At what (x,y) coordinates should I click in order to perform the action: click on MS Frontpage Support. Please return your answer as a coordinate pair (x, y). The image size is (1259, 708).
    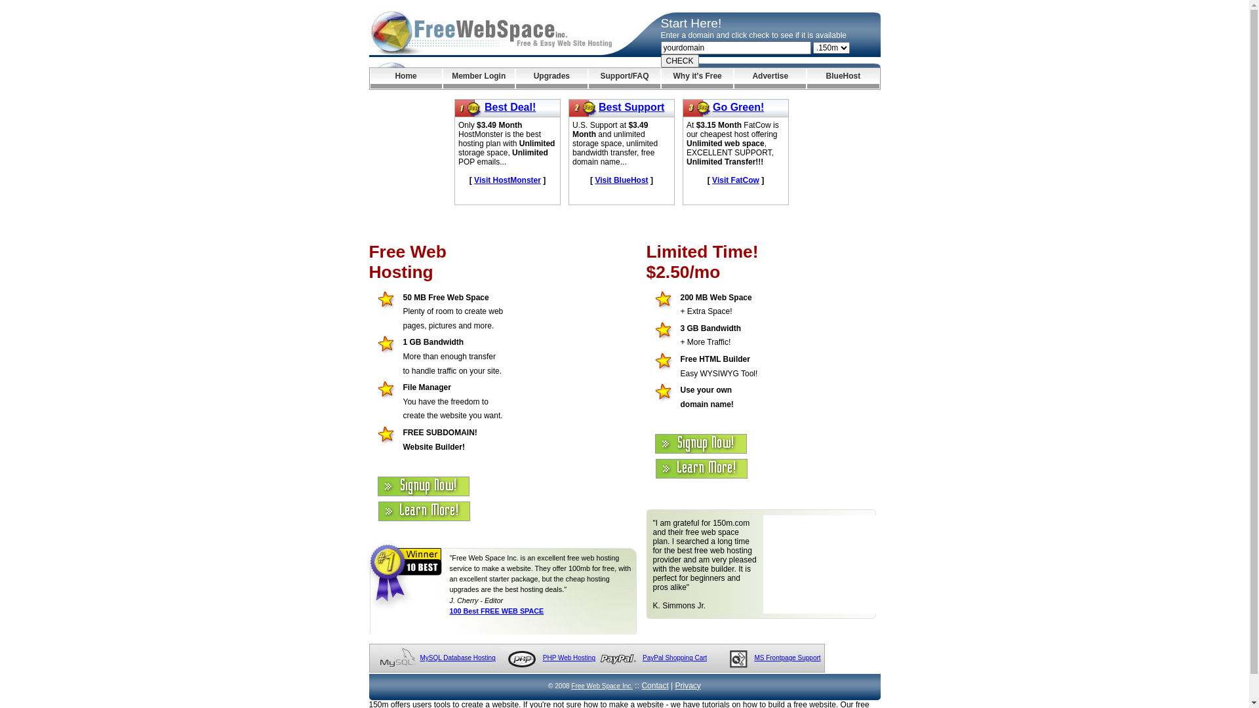
    Looking at the image, I should click on (787, 658).